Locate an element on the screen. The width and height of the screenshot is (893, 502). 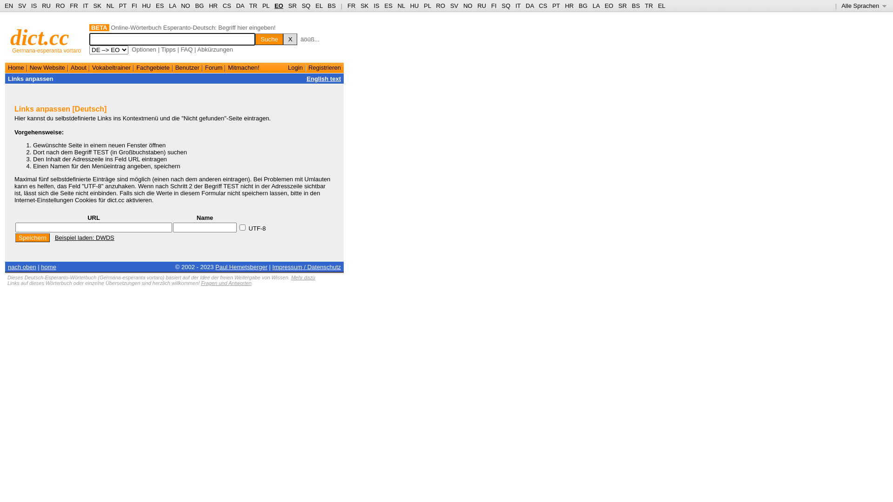
nach oben is located at coordinates (22, 267).